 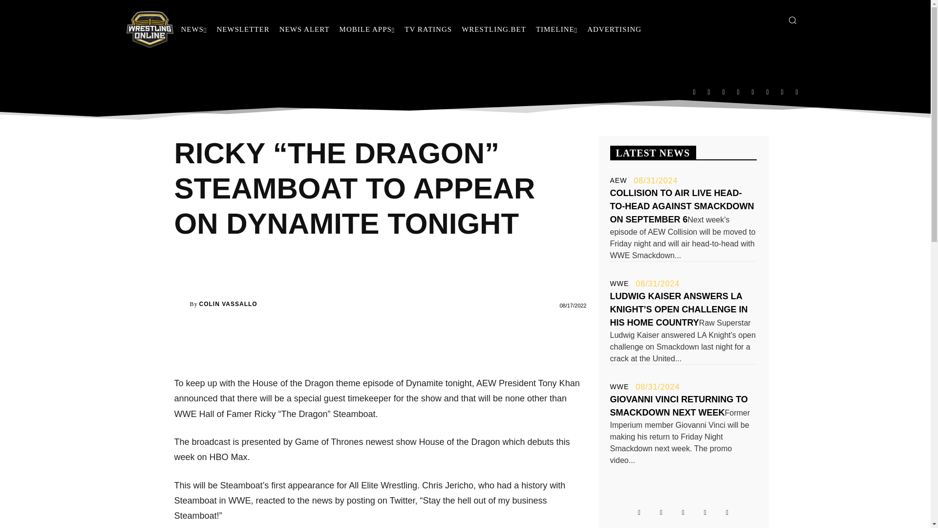 What do you see at coordinates (738, 91) in the screenshot?
I see `RSS` at bounding box center [738, 91].